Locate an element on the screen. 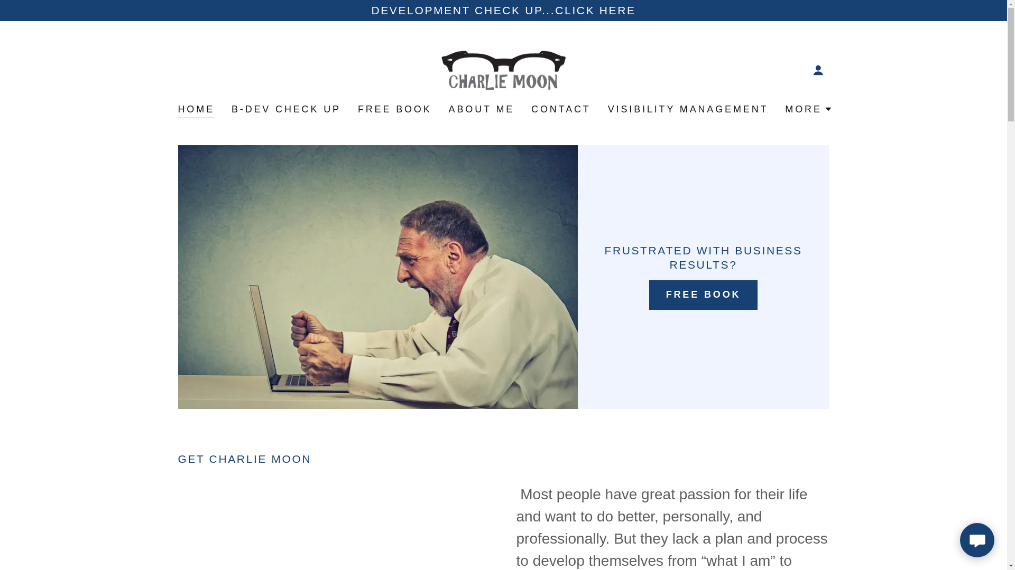 The width and height of the screenshot is (1015, 570). MORE is located at coordinates (808, 109).